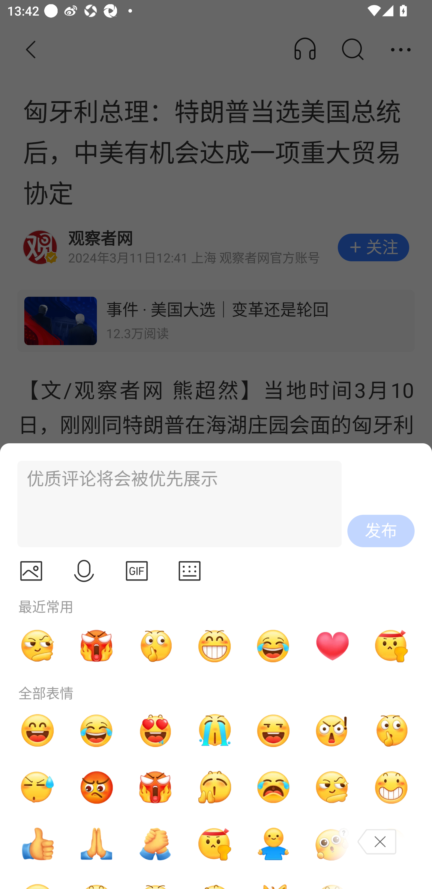  I want to click on 加油, so click(155, 844).